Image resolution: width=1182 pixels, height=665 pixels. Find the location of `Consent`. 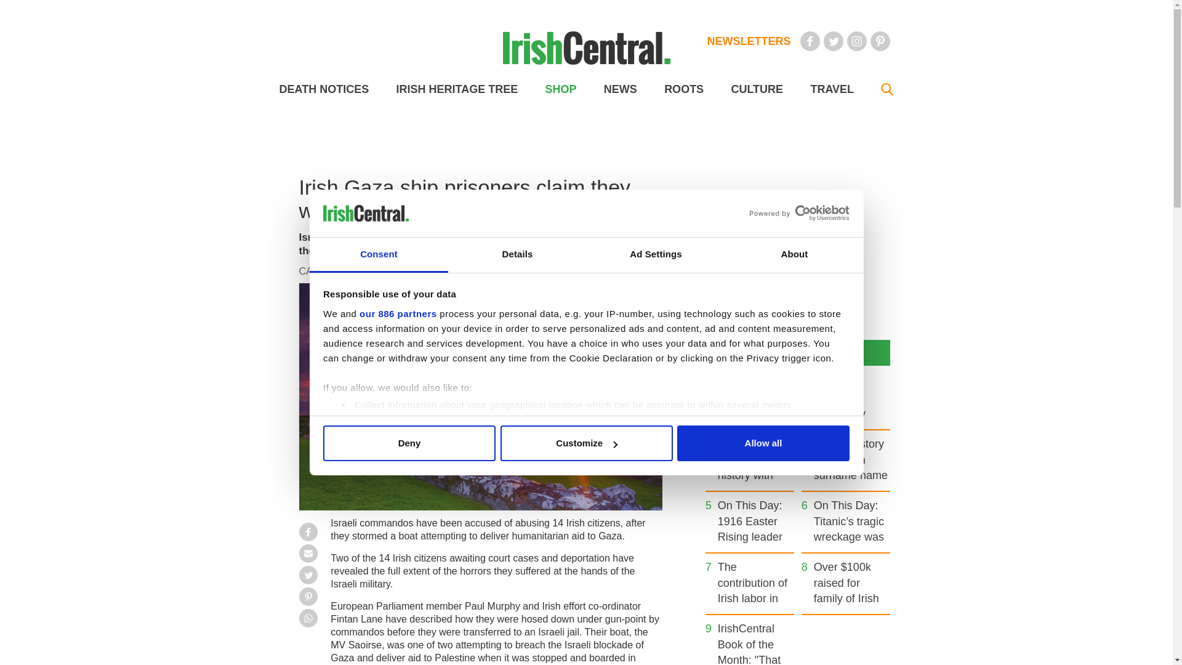

Consent is located at coordinates (378, 255).